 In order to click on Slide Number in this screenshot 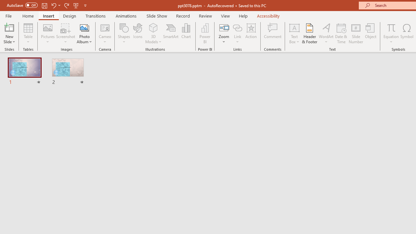, I will do `click(356, 33)`.